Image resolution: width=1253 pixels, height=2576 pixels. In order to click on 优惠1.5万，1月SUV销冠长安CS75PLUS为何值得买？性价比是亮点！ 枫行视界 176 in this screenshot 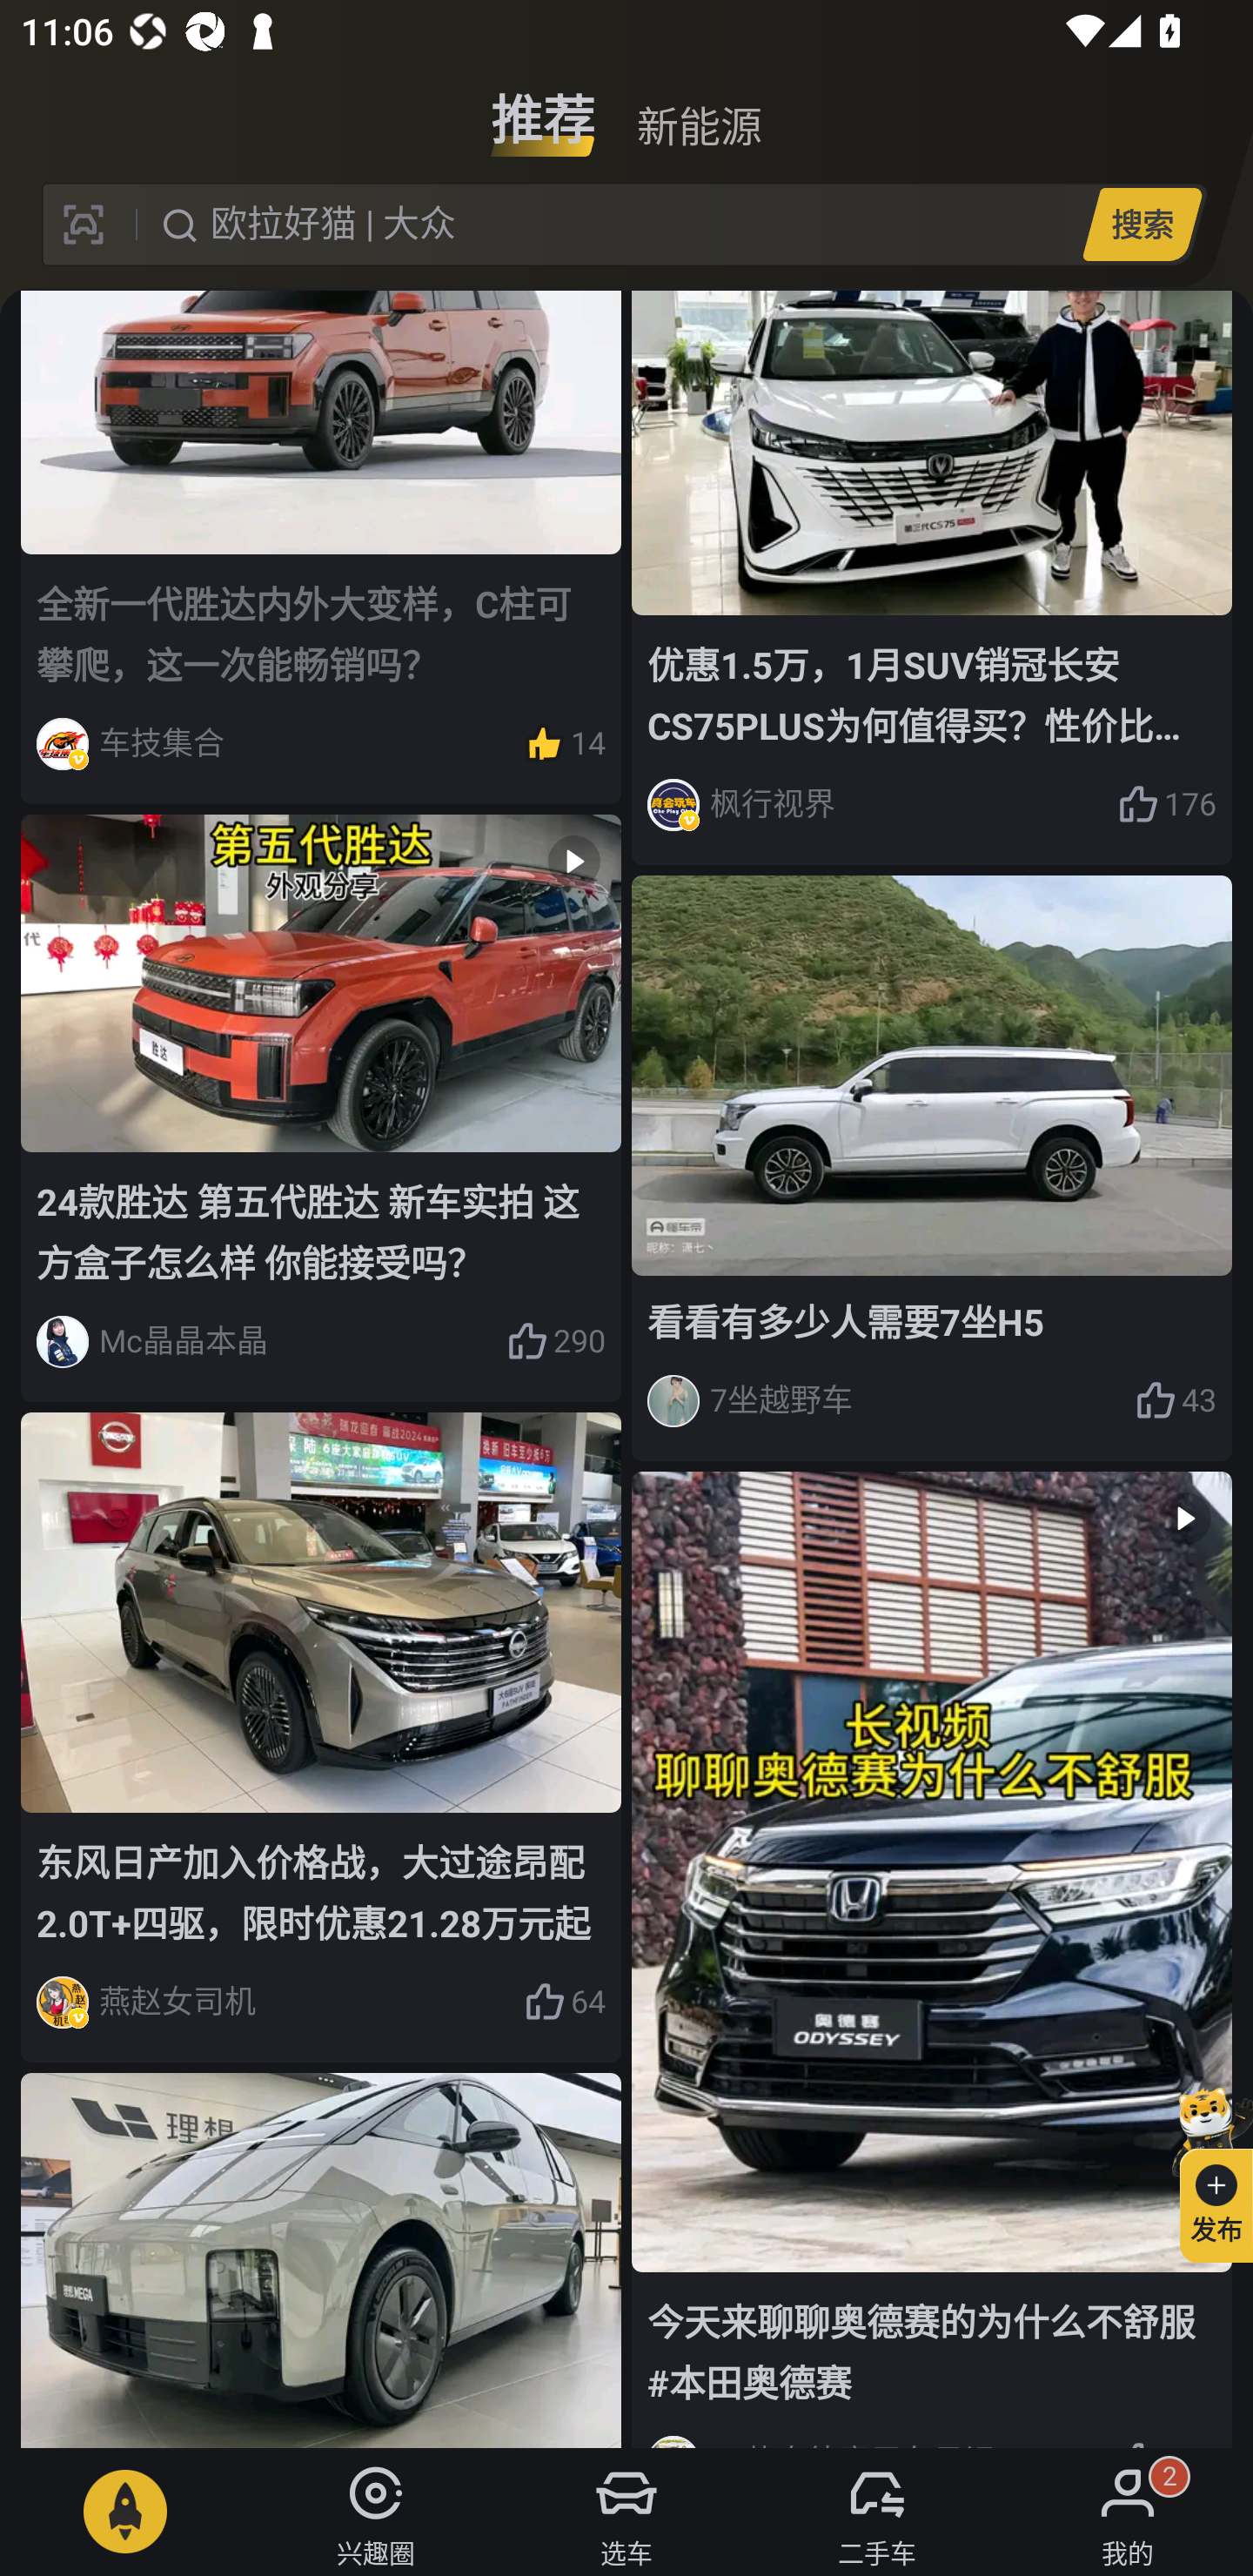, I will do `click(931, 578)`.